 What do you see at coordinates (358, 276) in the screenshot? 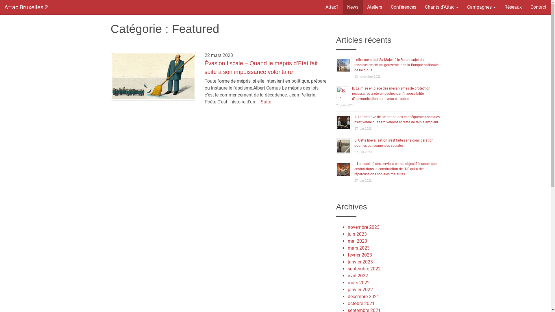
I see `avril 2022` at bounding box center [358, 276].